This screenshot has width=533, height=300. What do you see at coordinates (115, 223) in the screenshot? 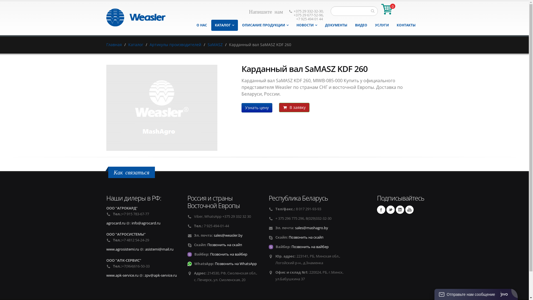
I see `agrocard.ru` at bounding box center [115, 223].